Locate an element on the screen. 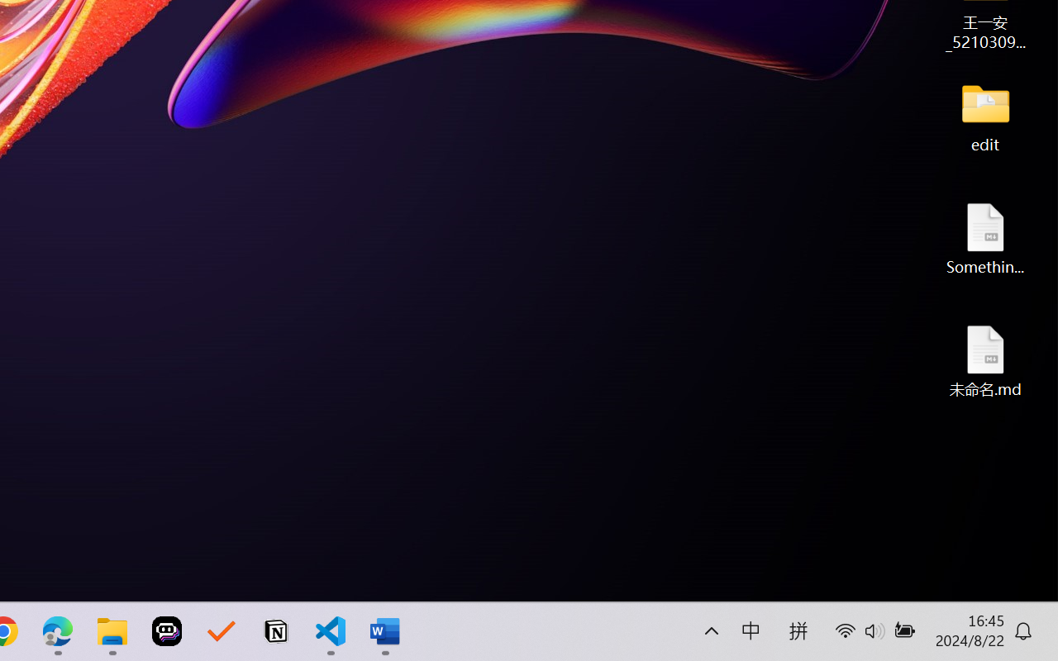 Image resolution: width=1058 pixels, height=661 pixels. edit is located at coordinates (985, 116).